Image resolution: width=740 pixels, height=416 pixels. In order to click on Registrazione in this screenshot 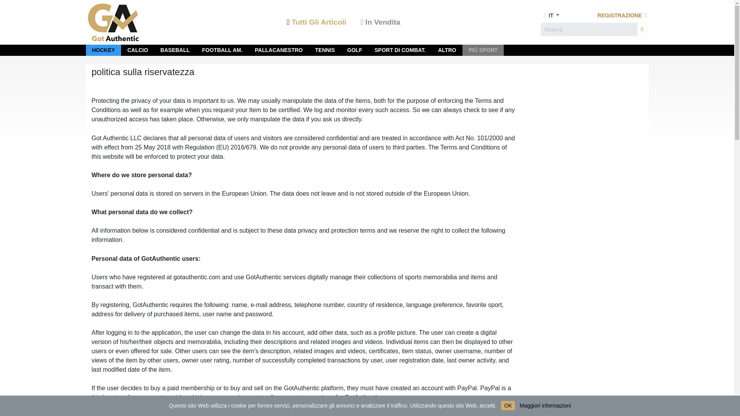, I will do `click(622, 15)`.